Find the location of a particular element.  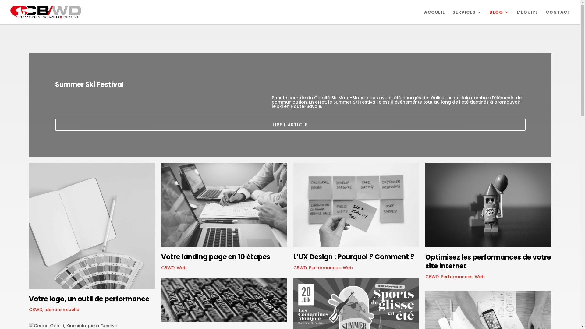

Performances is located at coordinates (325, 268).